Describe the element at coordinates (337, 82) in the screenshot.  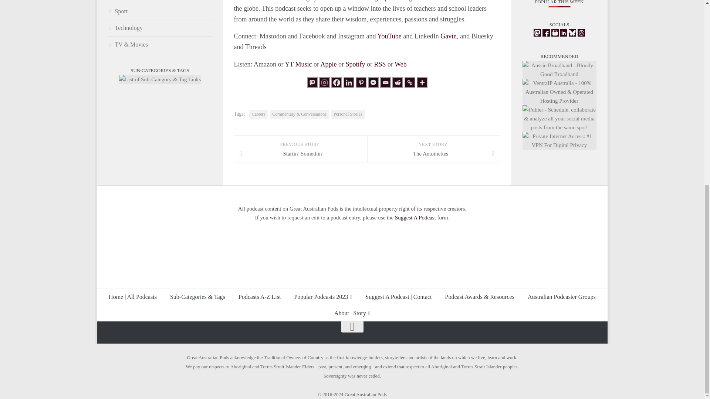
I see `Facebook` at that location.